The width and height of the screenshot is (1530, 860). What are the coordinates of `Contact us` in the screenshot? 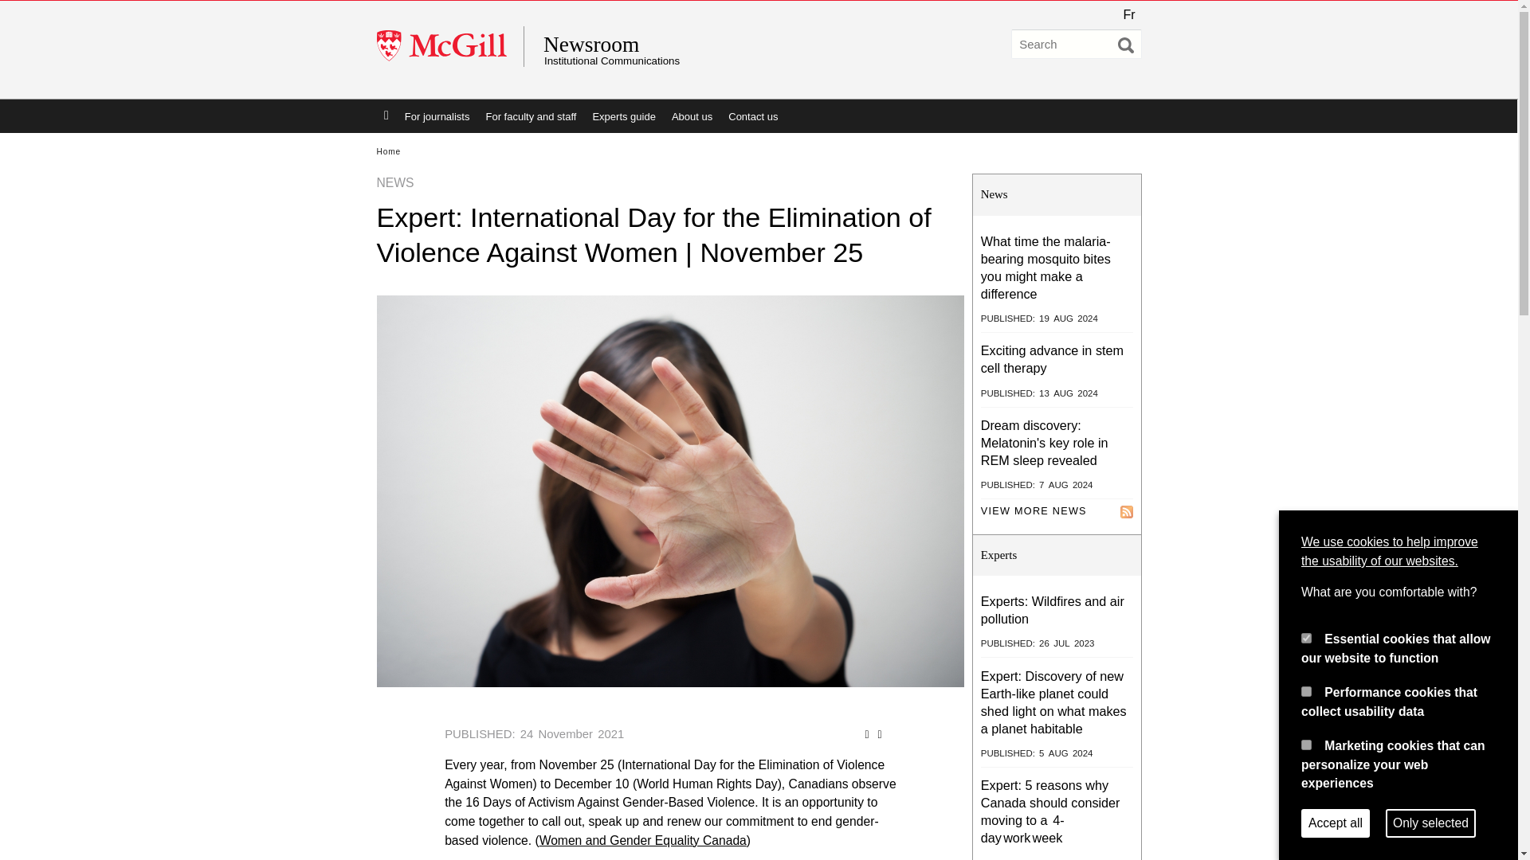 It's located at (753, 116).